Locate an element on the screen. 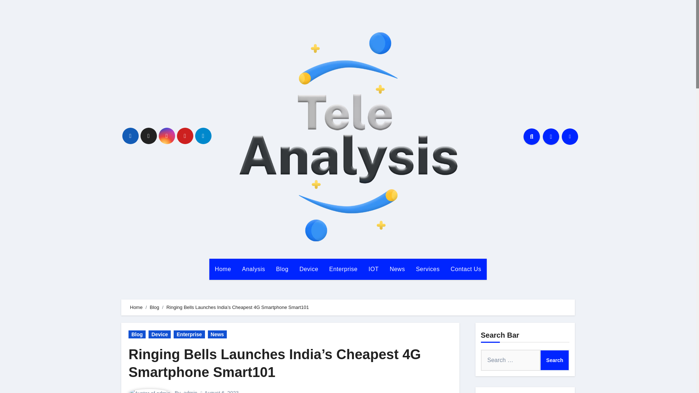 Image resolution: width=699 pixels, height=393 pixels. Analysis is located at coordinates (254, 269).